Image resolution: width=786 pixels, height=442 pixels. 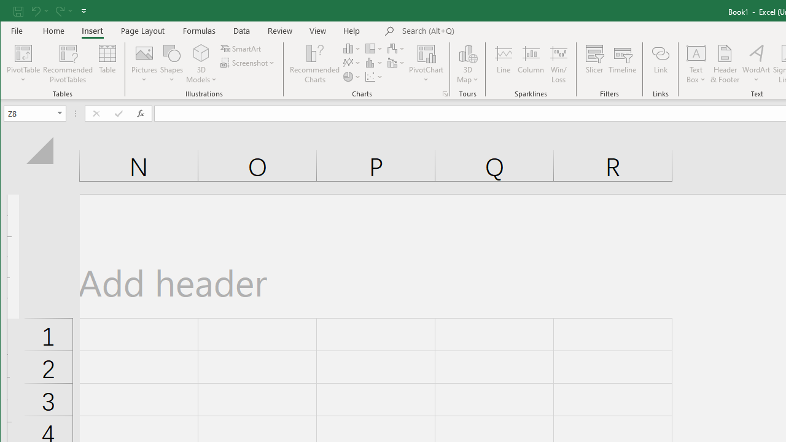 I want to click on PivotTable, so click(x=23, y=64).